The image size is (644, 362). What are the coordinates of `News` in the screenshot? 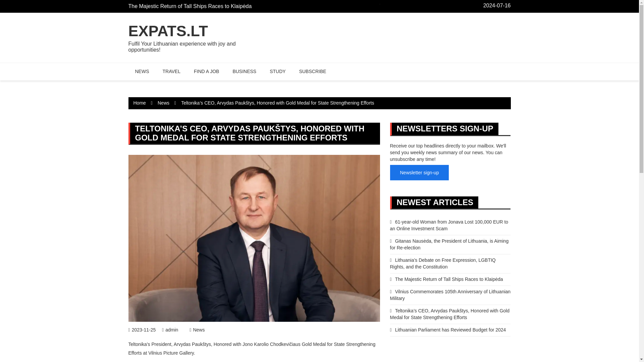 It's located at (197, 330).